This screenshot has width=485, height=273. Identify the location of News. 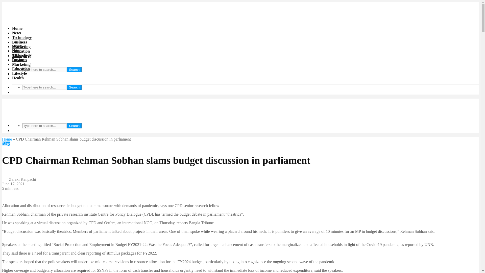
(17, 33).